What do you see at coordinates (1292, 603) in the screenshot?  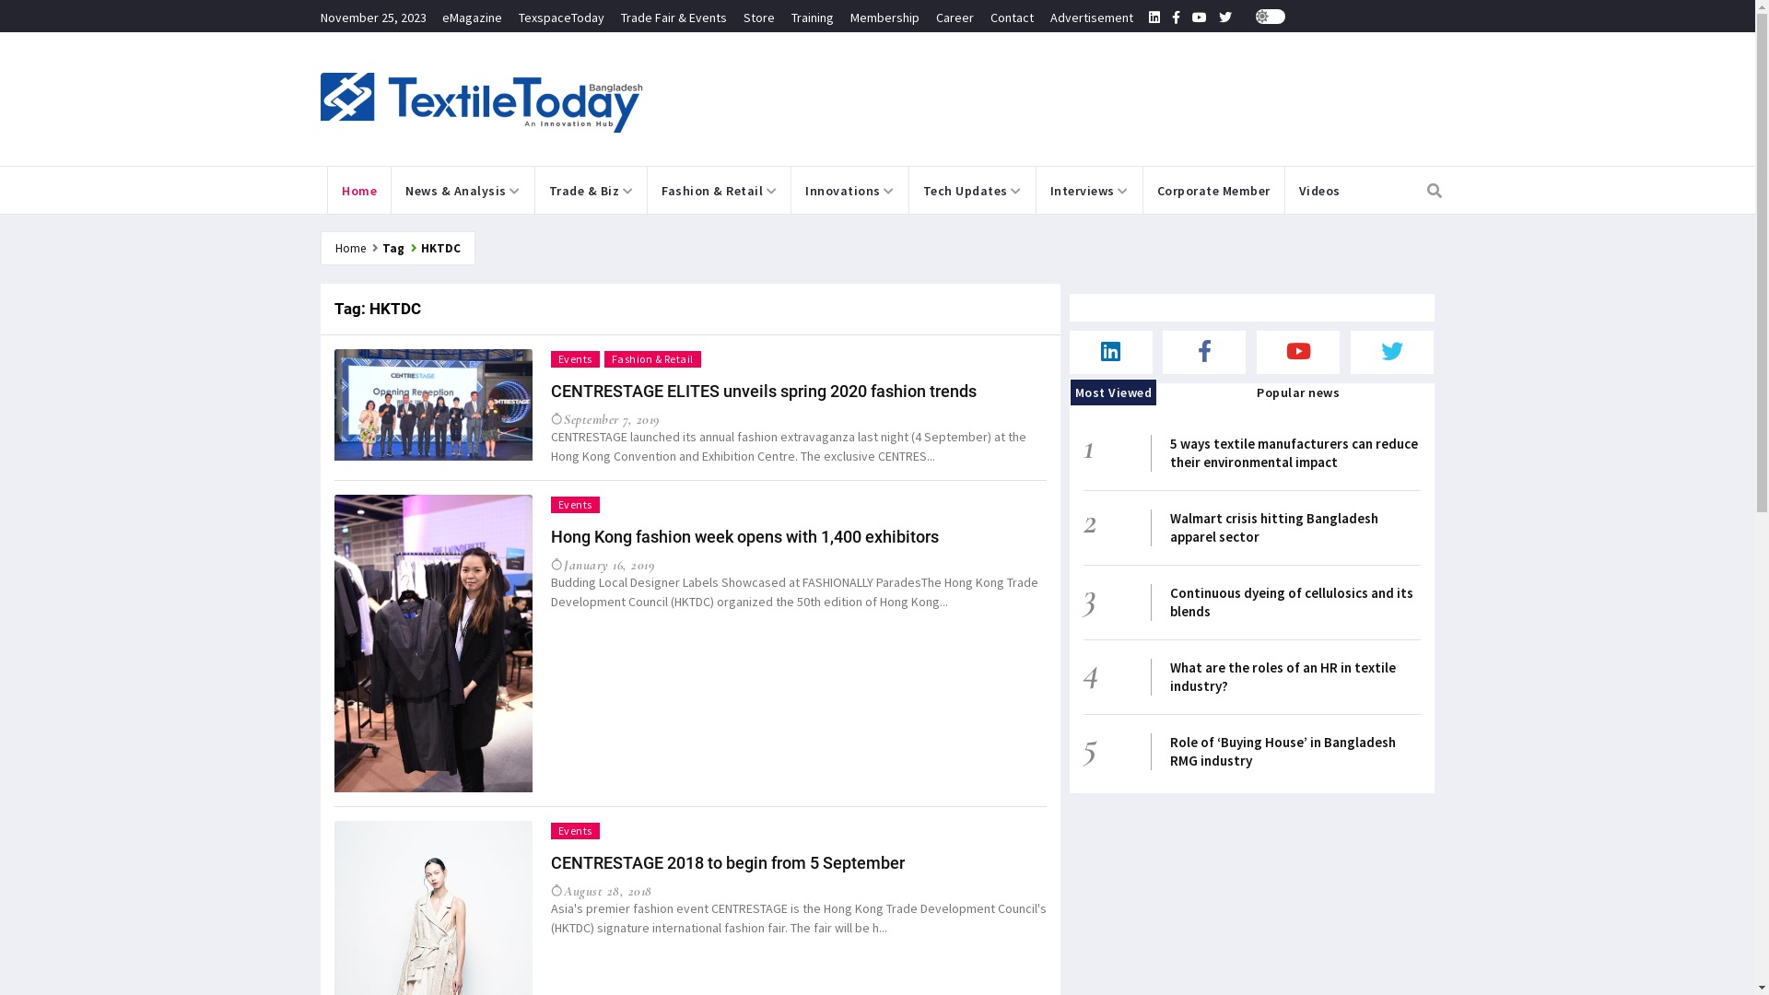 I see `Continuous dyeing of cellulosics and its blends` at bounding box center [1292, 603].